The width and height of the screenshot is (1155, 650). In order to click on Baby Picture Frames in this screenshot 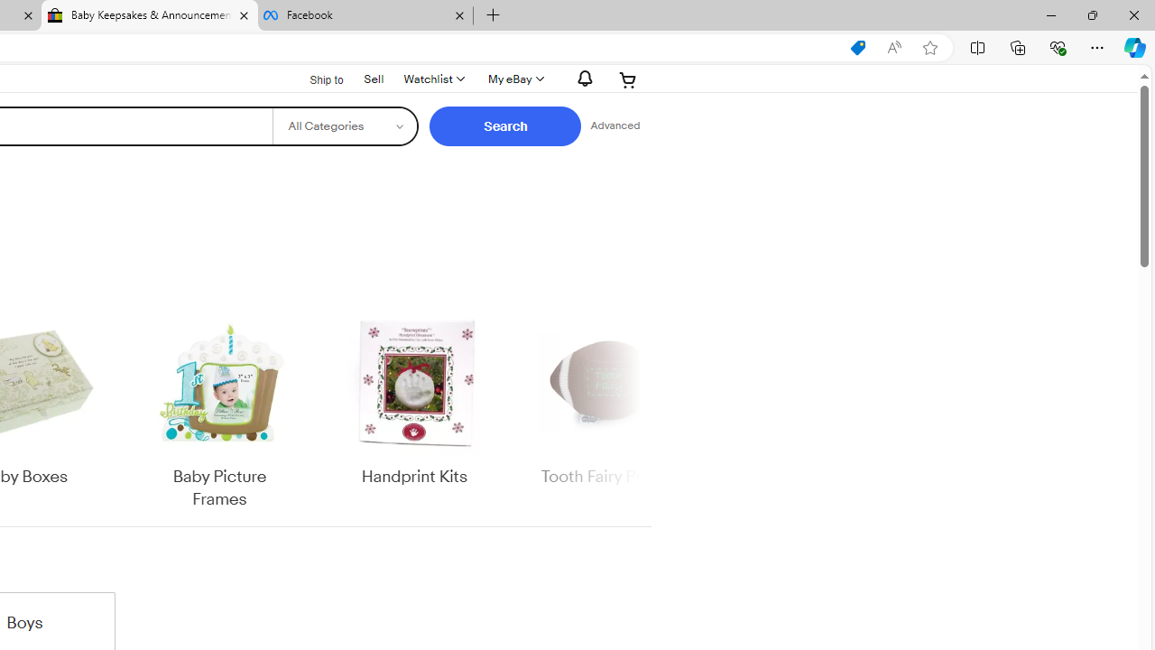, I will do `click(220, 412)`.